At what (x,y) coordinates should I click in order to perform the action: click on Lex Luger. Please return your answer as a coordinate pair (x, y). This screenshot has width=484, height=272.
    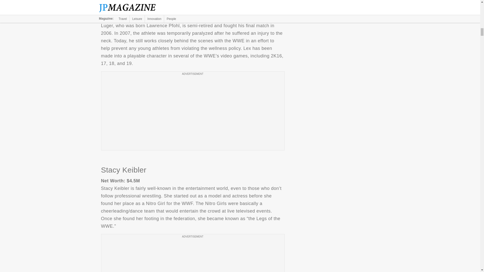
    Looking at the image, I should click on (193, 3).